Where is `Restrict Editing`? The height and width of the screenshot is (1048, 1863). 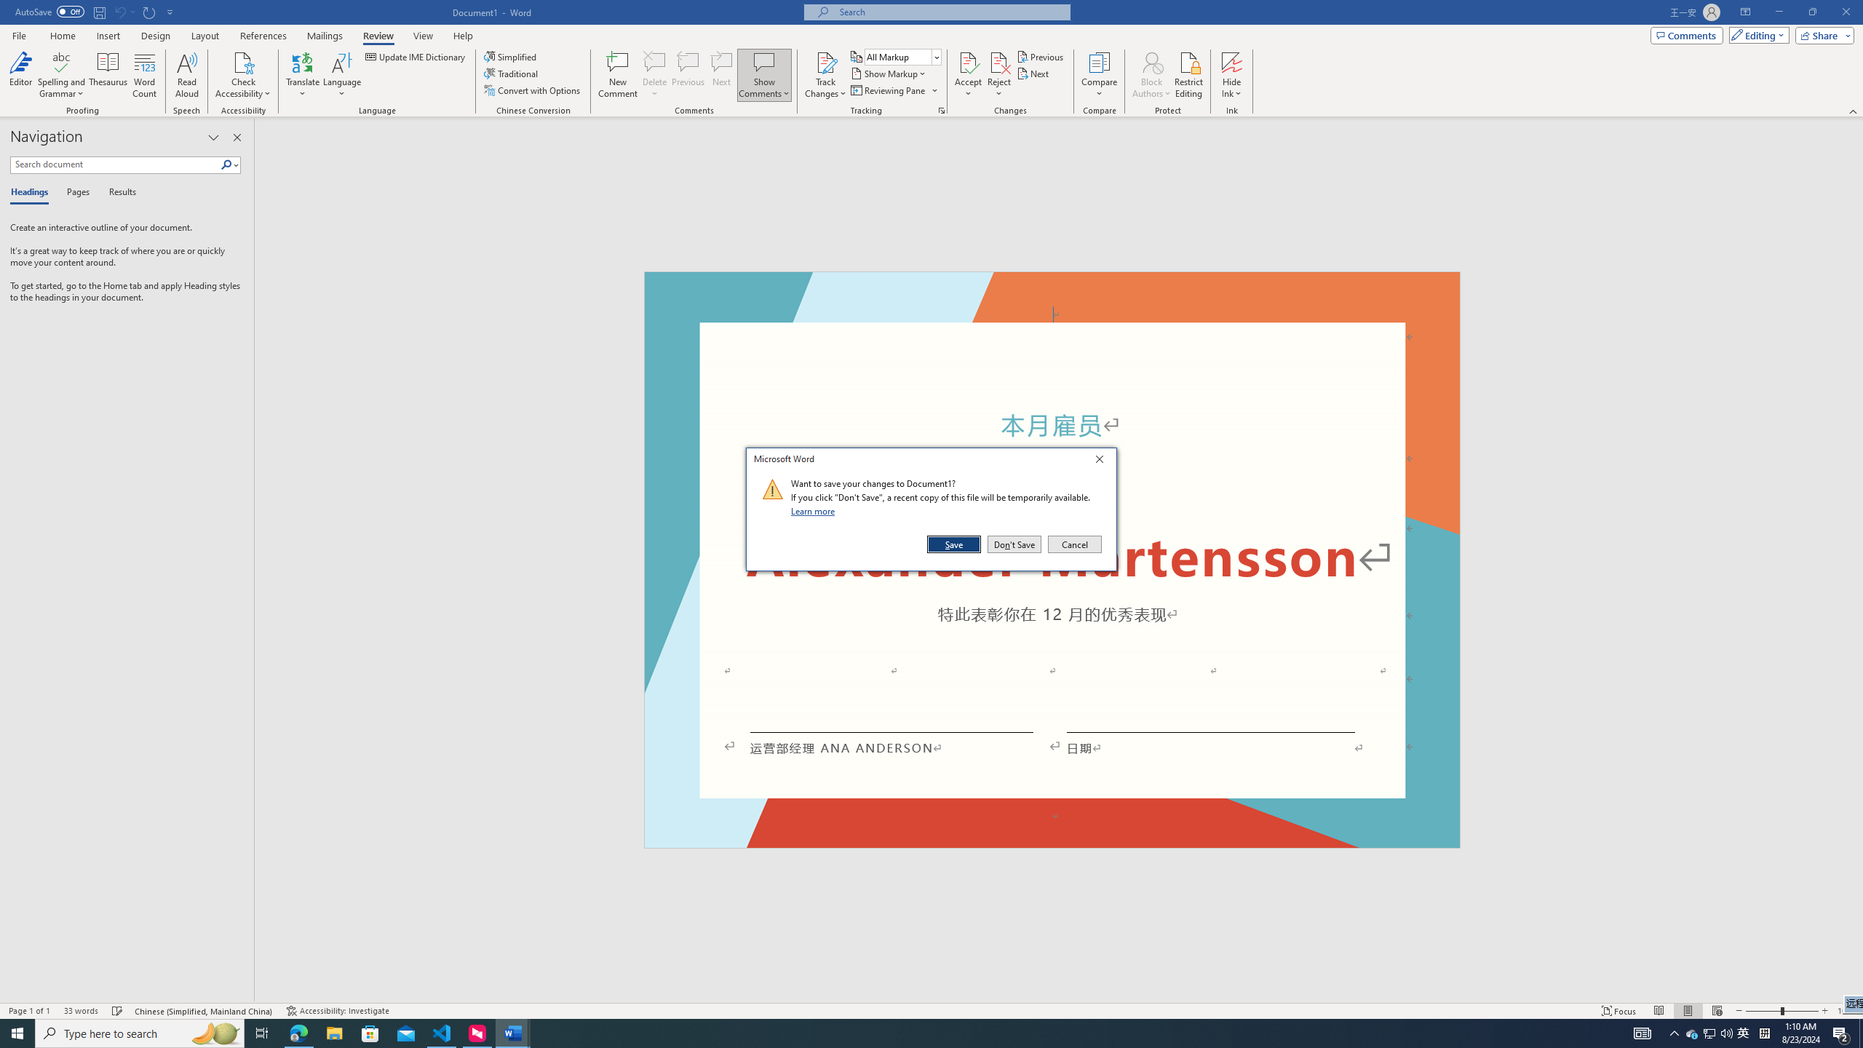 Restrict Editing is located at coordinates (1189, 75).